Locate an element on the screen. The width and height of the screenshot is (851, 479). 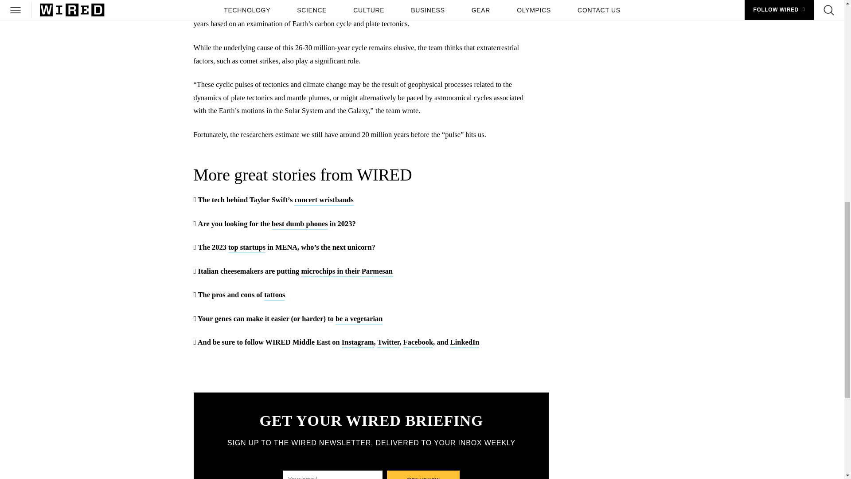
tattoos is located at coordinates (274, 295).